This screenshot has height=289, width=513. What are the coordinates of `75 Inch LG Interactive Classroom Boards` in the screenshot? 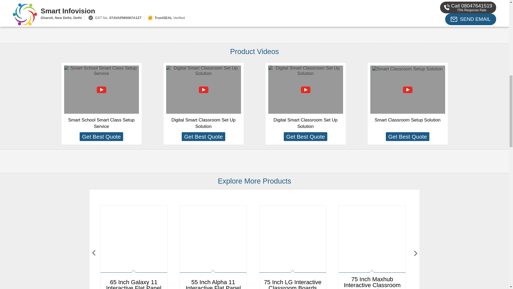 It's located at (292, 247).